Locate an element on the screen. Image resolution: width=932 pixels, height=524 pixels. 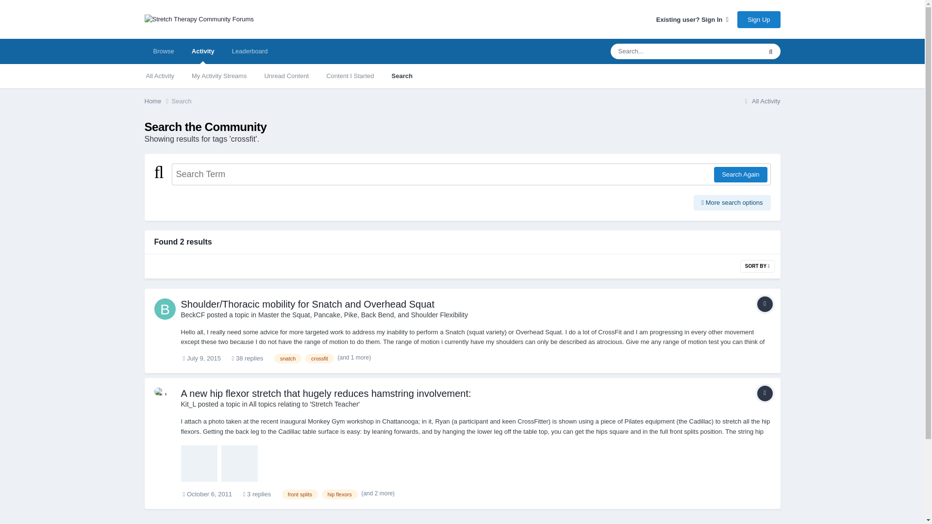
Topic is located at coordinates (765, 304).